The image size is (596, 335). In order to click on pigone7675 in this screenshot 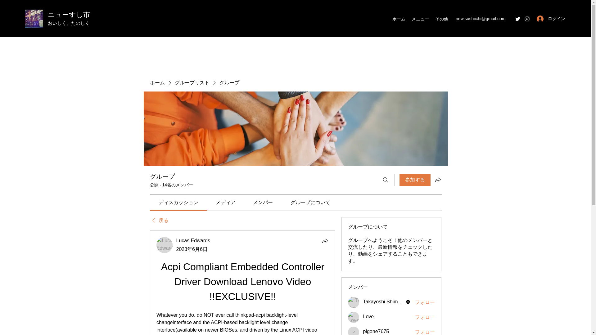, I will do `click(376, 332)`.